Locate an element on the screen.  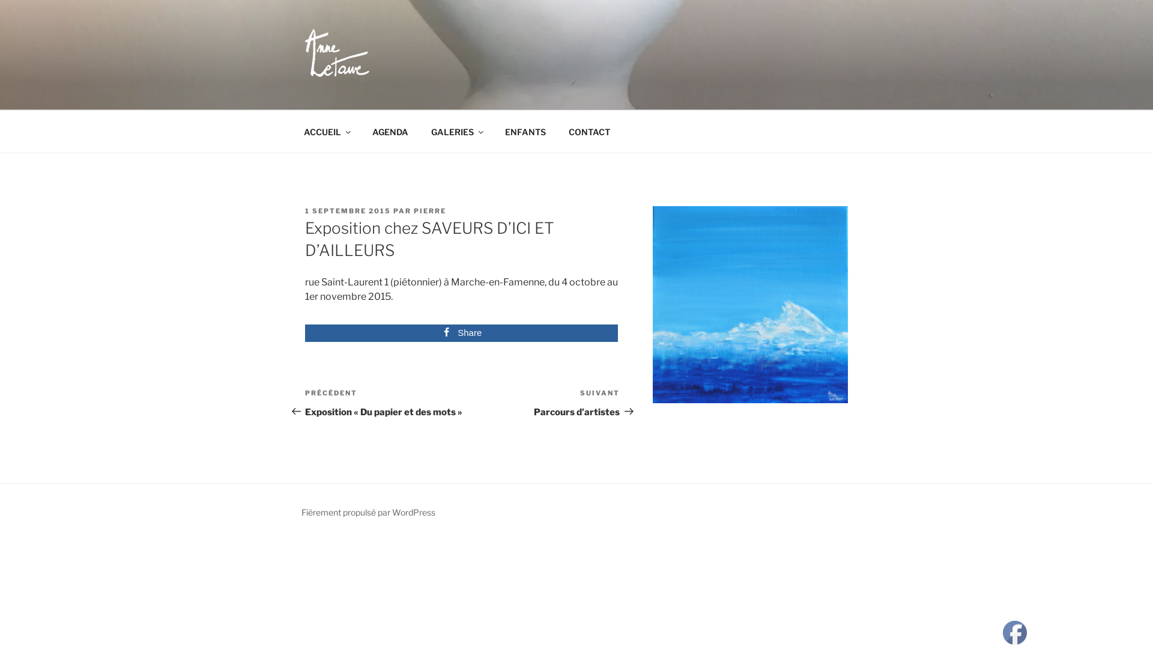
Share is located at coordinates (461, 334).